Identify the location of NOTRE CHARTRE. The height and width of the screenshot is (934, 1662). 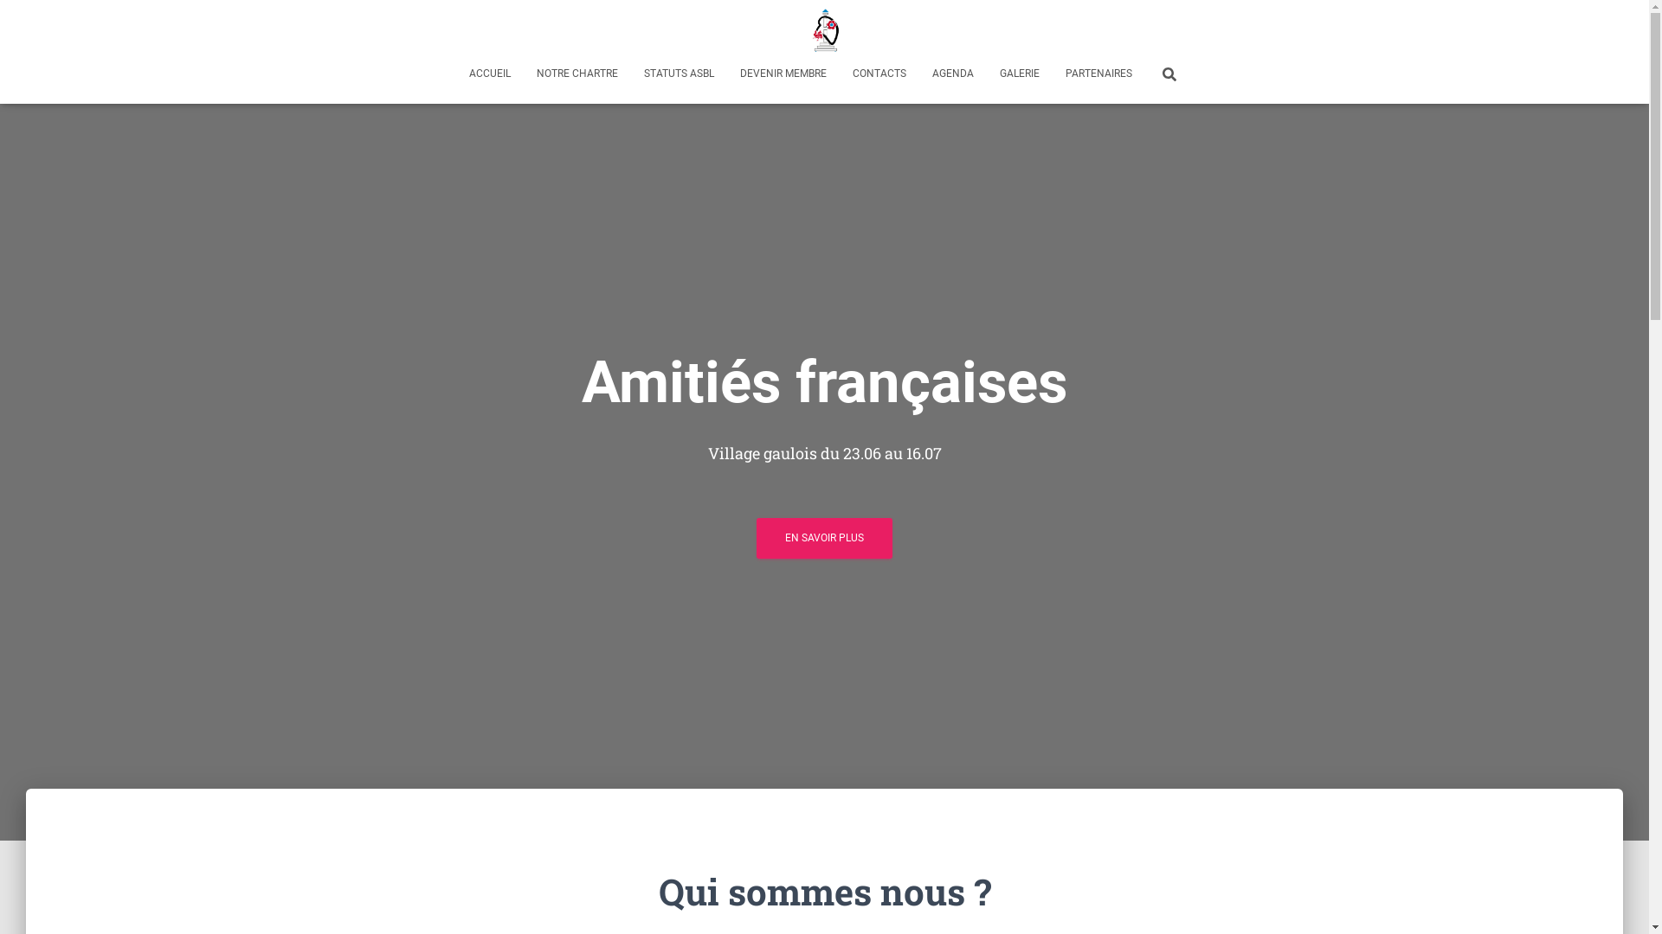
(577, 74).